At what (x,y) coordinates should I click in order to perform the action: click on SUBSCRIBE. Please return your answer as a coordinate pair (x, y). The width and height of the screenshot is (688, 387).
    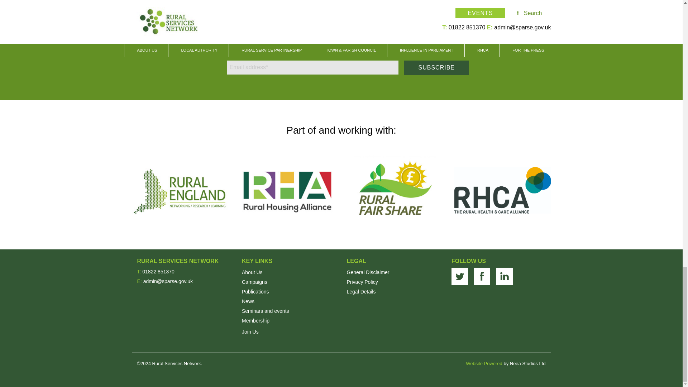
    Looking at the image, I should click on (436, 67).